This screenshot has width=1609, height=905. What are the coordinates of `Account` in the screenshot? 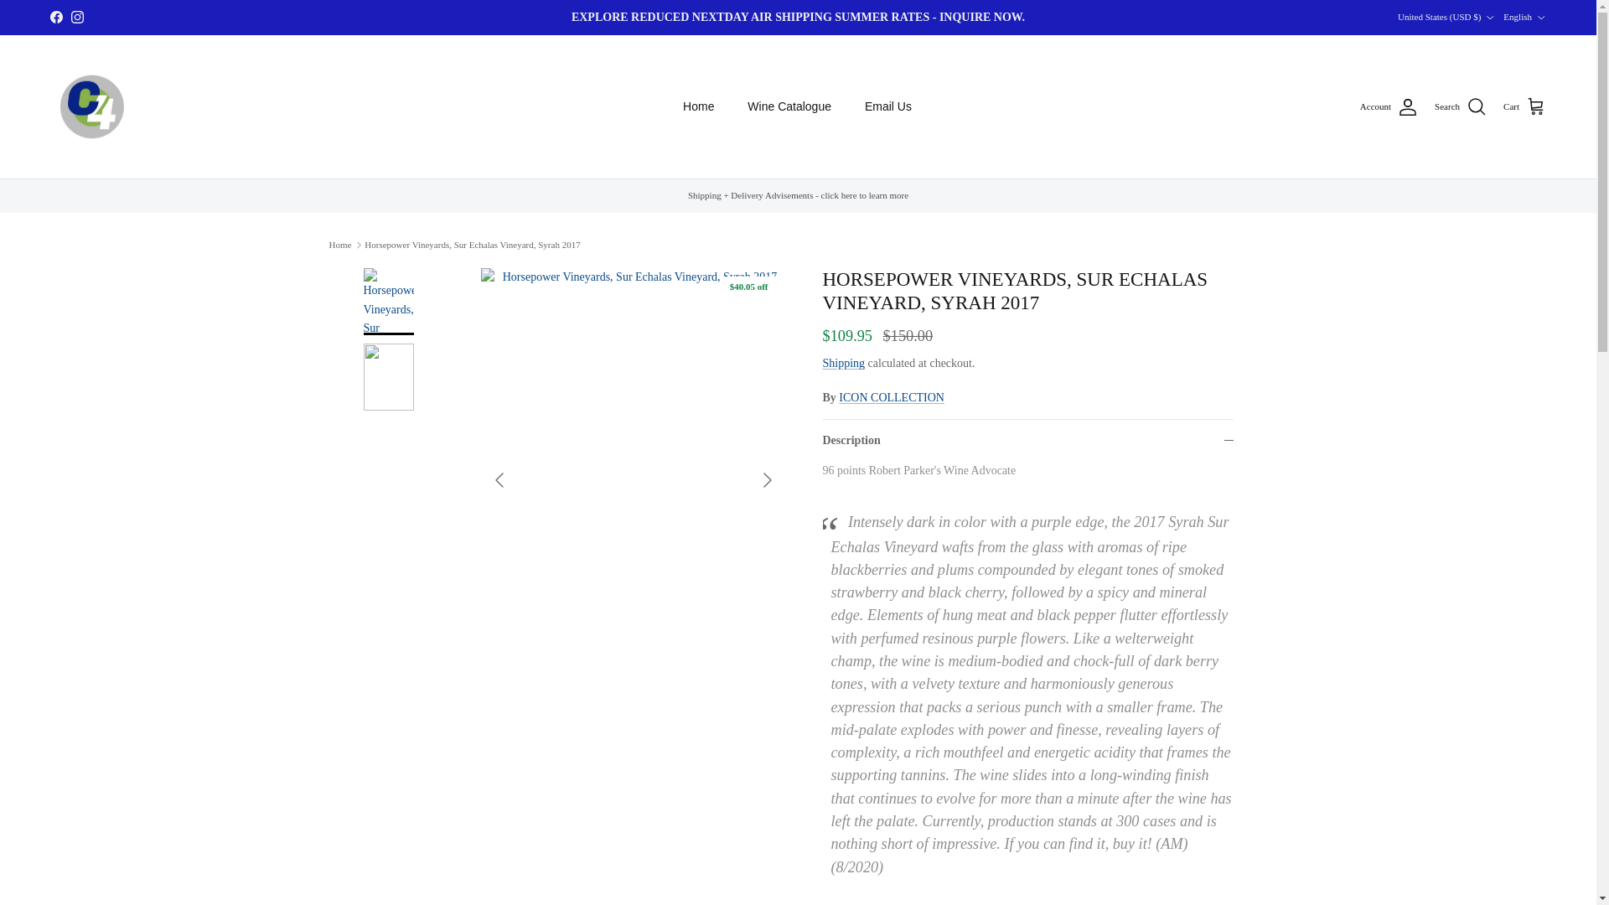 It's located at (1388, 107).